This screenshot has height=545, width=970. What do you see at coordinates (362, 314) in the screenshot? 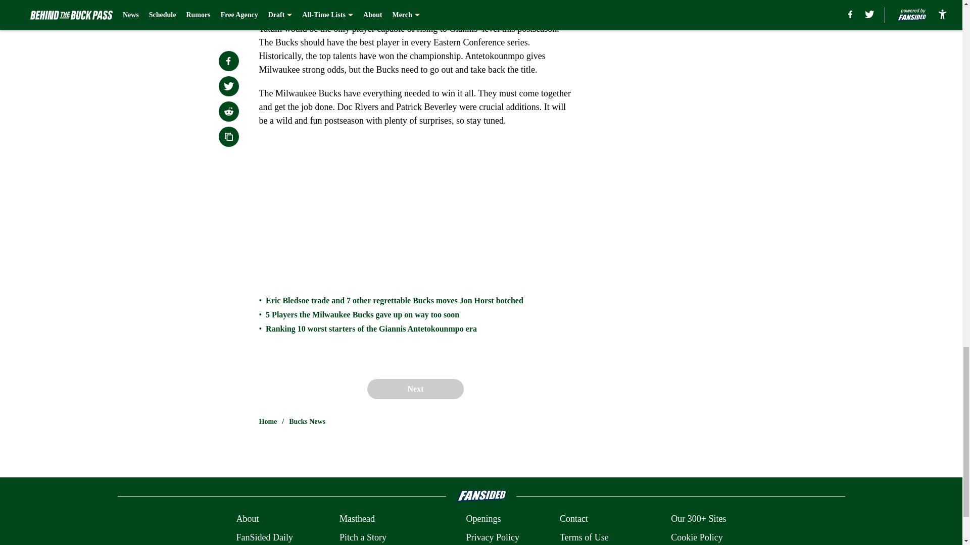
I see `5 Players the Milwaukee Bucks gave up on way too soon` at bounding box center [362, 314].